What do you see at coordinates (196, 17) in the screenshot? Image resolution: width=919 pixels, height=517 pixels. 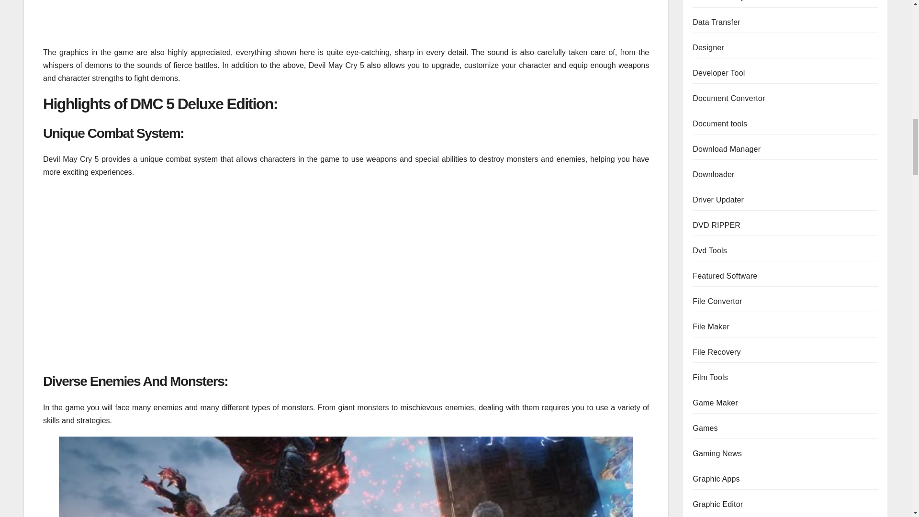 I see `Devil May Cry 5 Special Edition - Launch Trailer` at bounding box center [196, 17].